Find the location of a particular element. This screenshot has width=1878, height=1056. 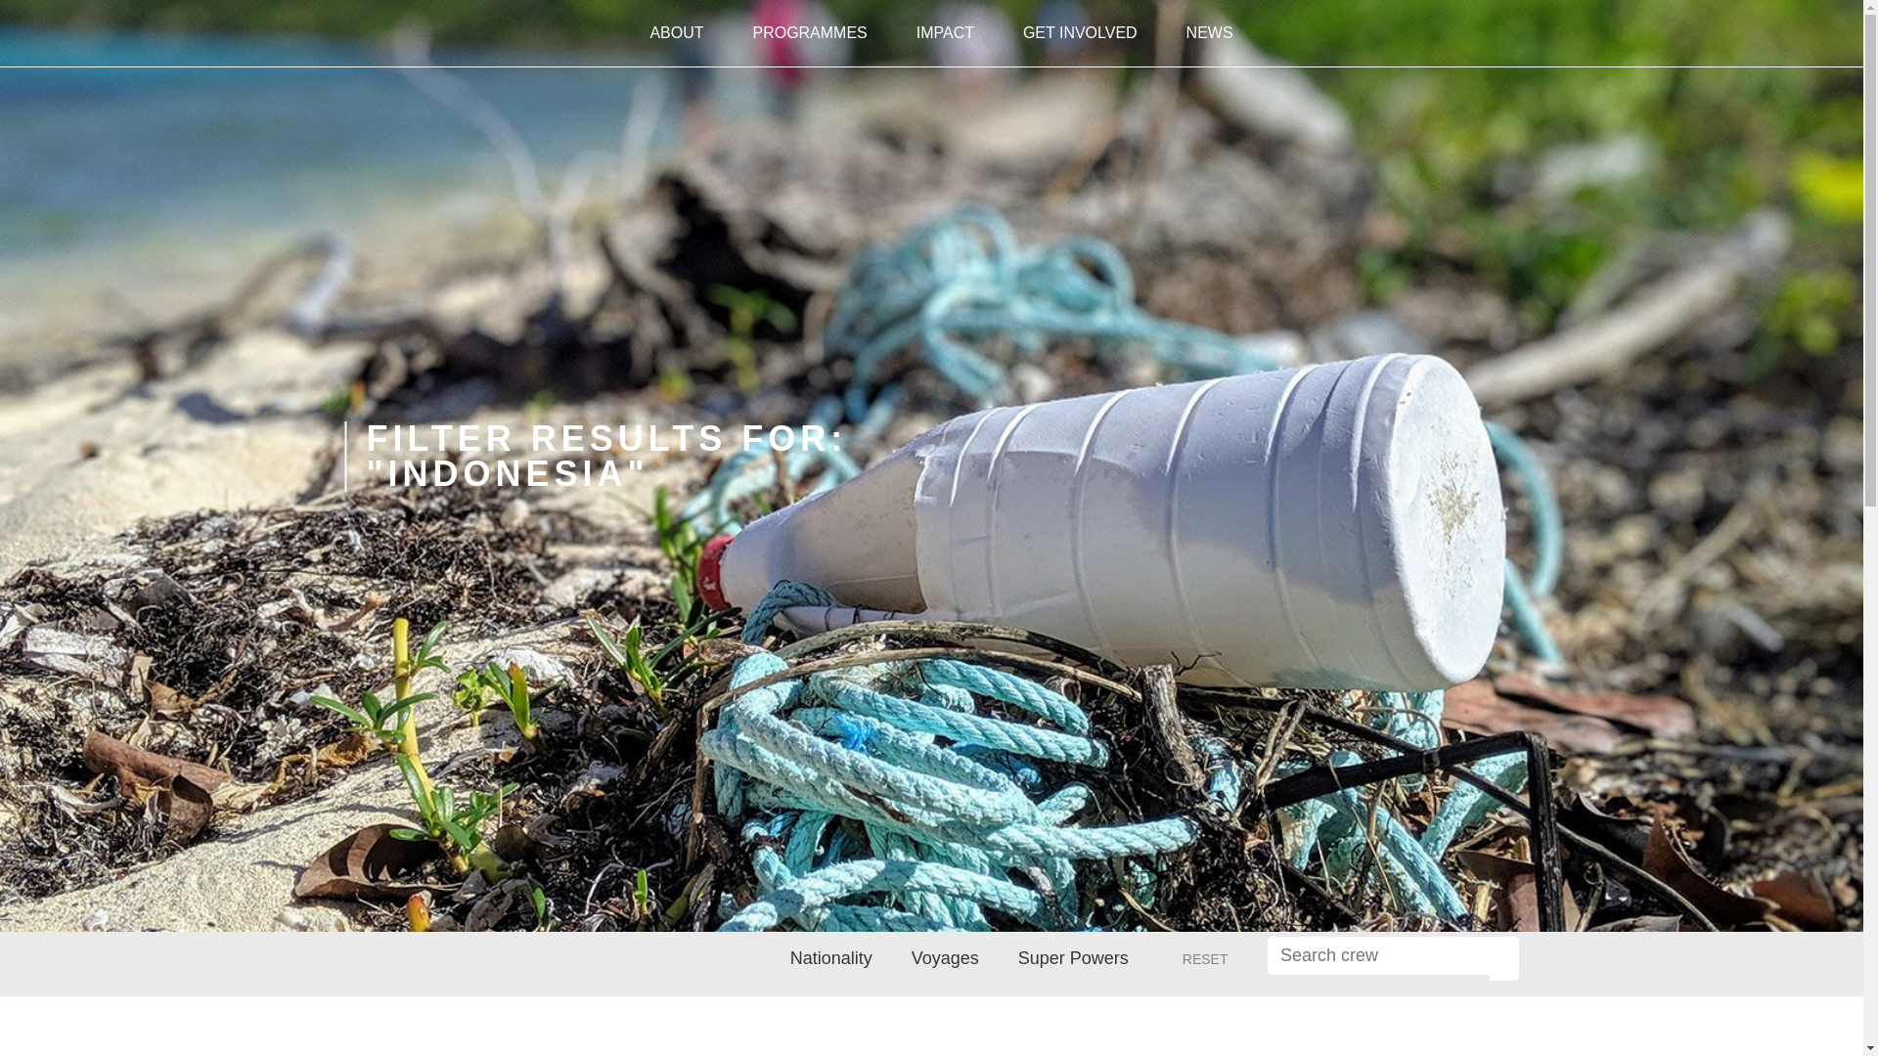

IMPACT is located at coordinates (945, 33).